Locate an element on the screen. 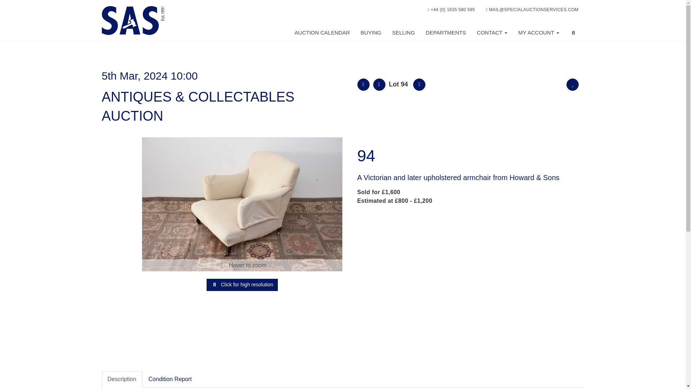 The height and width of the screenshot is (389, 691). Back to list is located at coordinates (363, 84).